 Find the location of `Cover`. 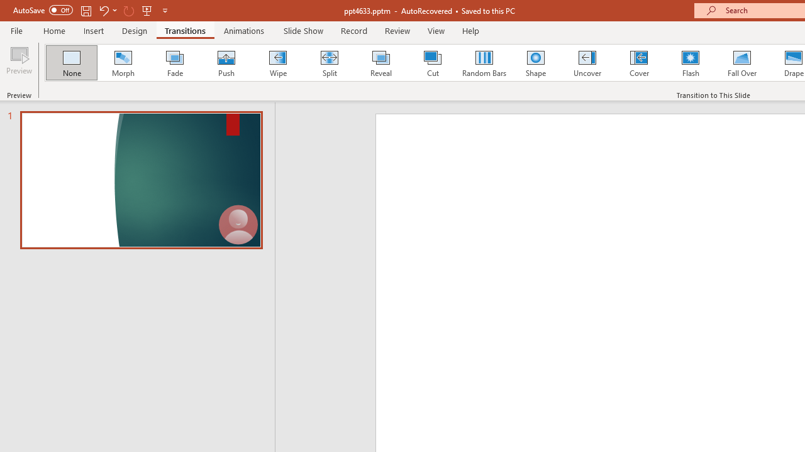

Cover is located at coordinates (639, 63).